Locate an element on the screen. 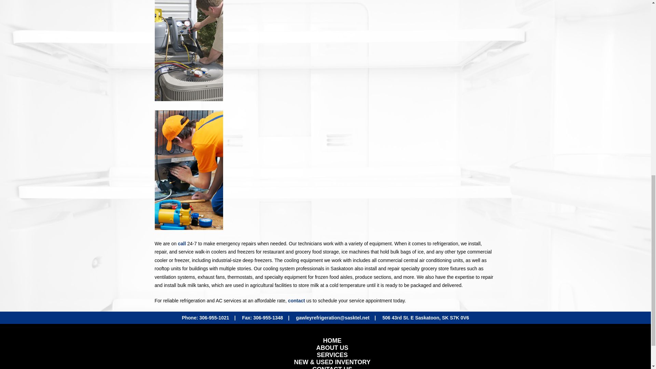 This screenshot has height=369, width=656. HOME is located at coordinates (332, 340).